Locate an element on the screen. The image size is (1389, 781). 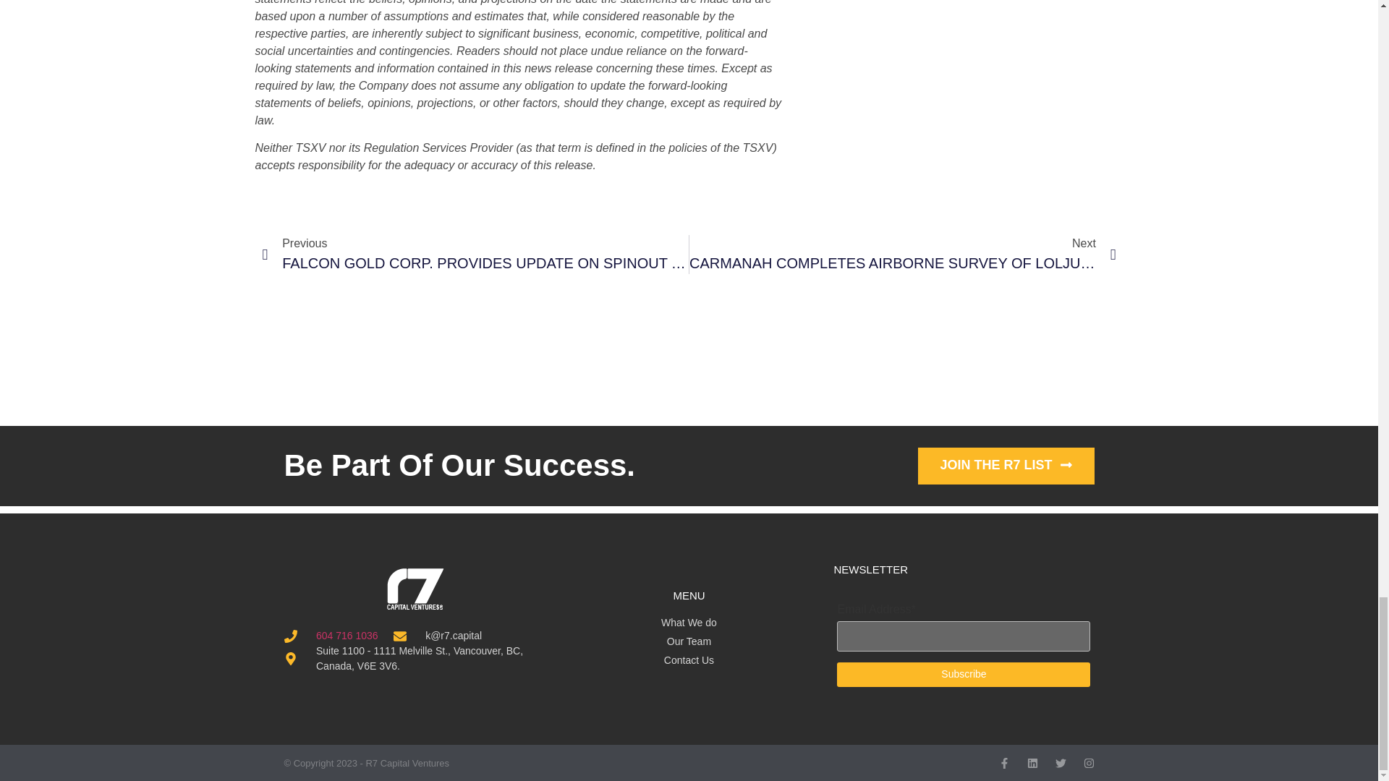
What We do is located at coordinates (689, 623).